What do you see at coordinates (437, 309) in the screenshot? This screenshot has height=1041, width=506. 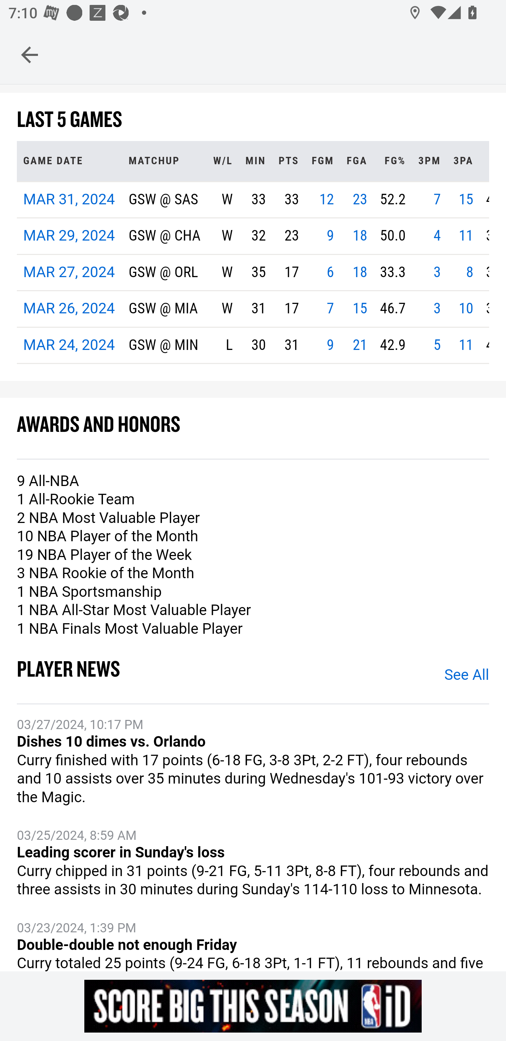 I see `3` at bounding box center [437, 309].